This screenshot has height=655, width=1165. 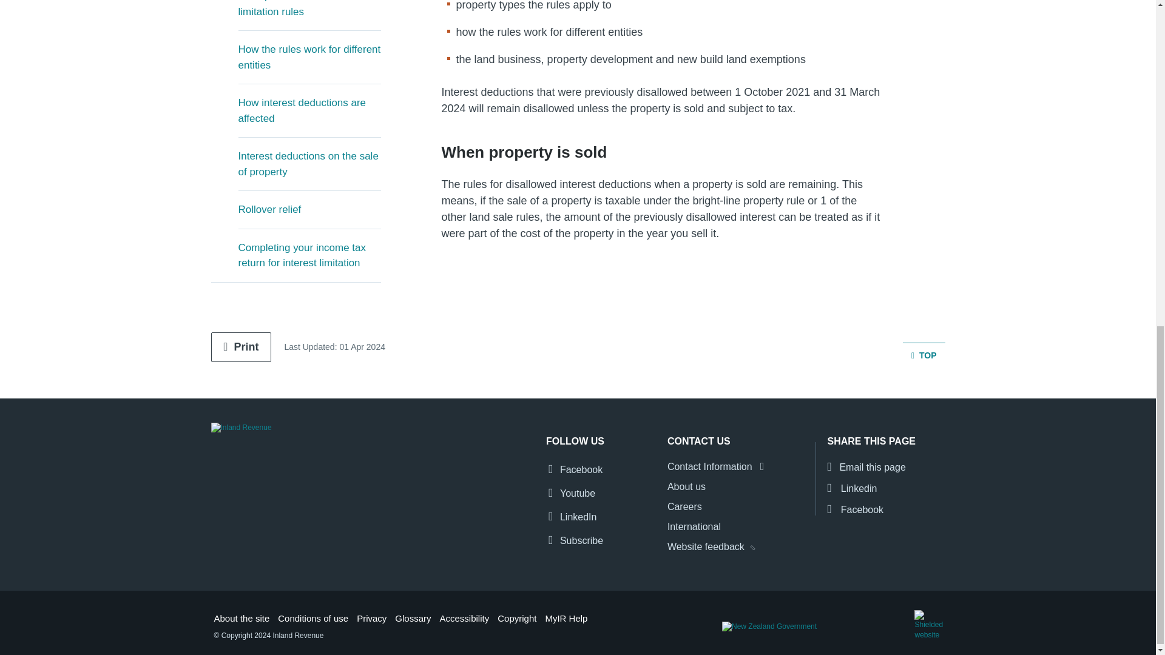 What do you see at coordinates (309, 256) in the screenshot?
I see `Completing your income tax return for interest limitation` at bounding box center [309, 256].